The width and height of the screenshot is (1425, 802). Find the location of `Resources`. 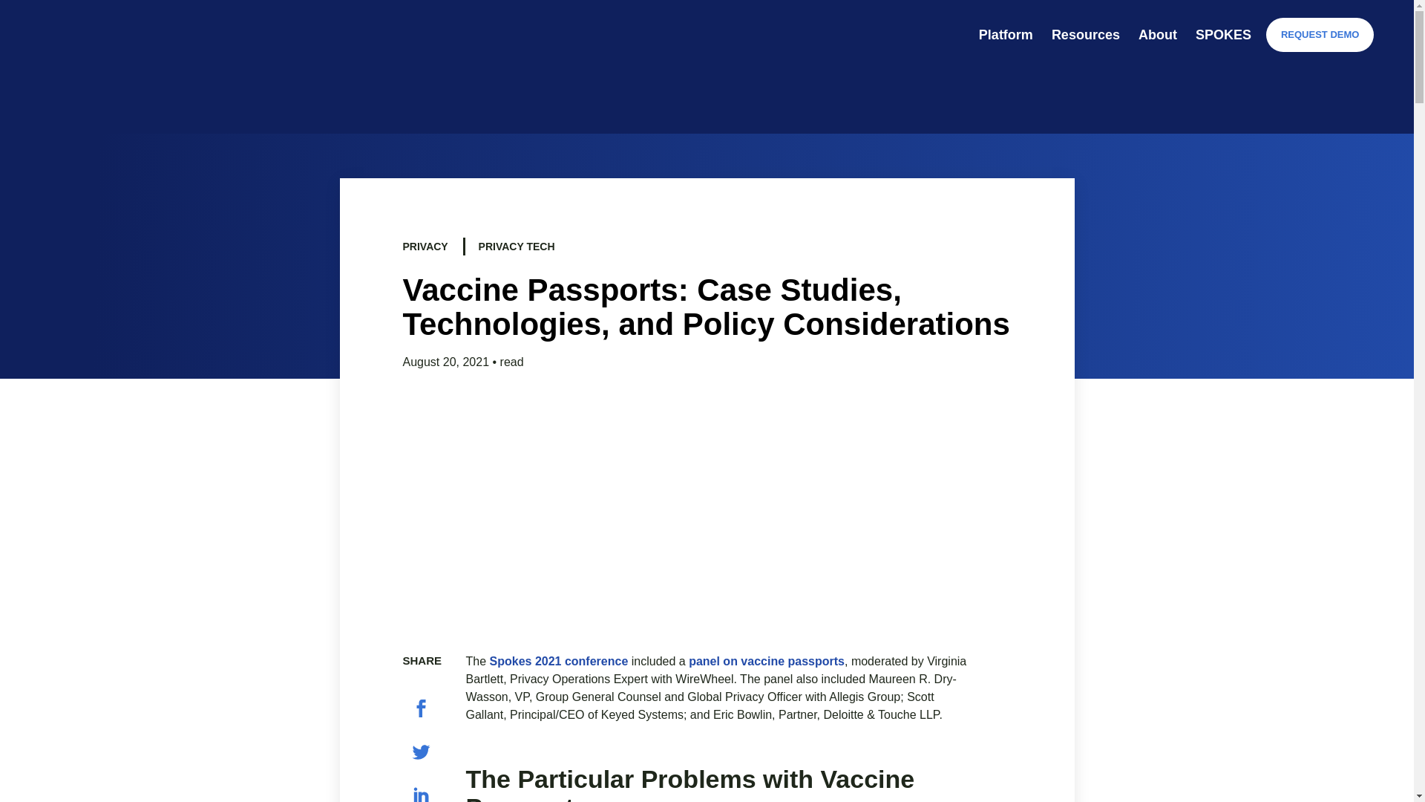

Resources is located at coordinates (1085, 34).